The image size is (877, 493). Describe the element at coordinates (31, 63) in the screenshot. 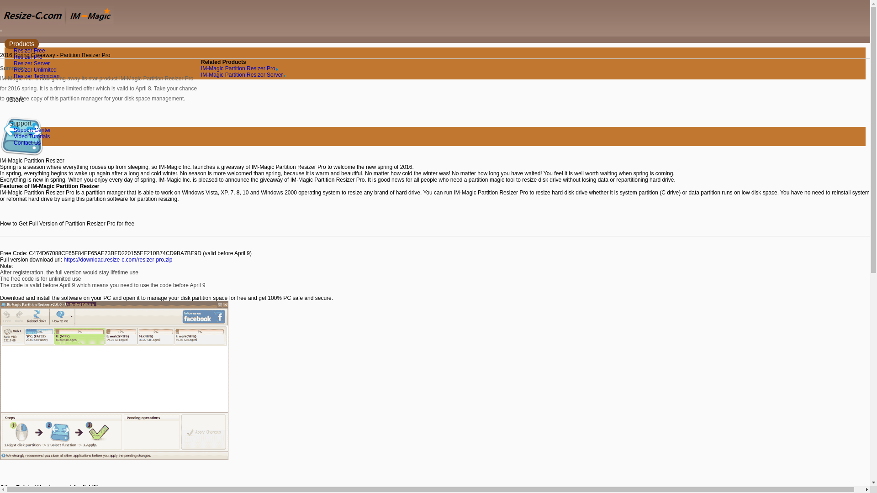

I see `Resizer Server` at that location.